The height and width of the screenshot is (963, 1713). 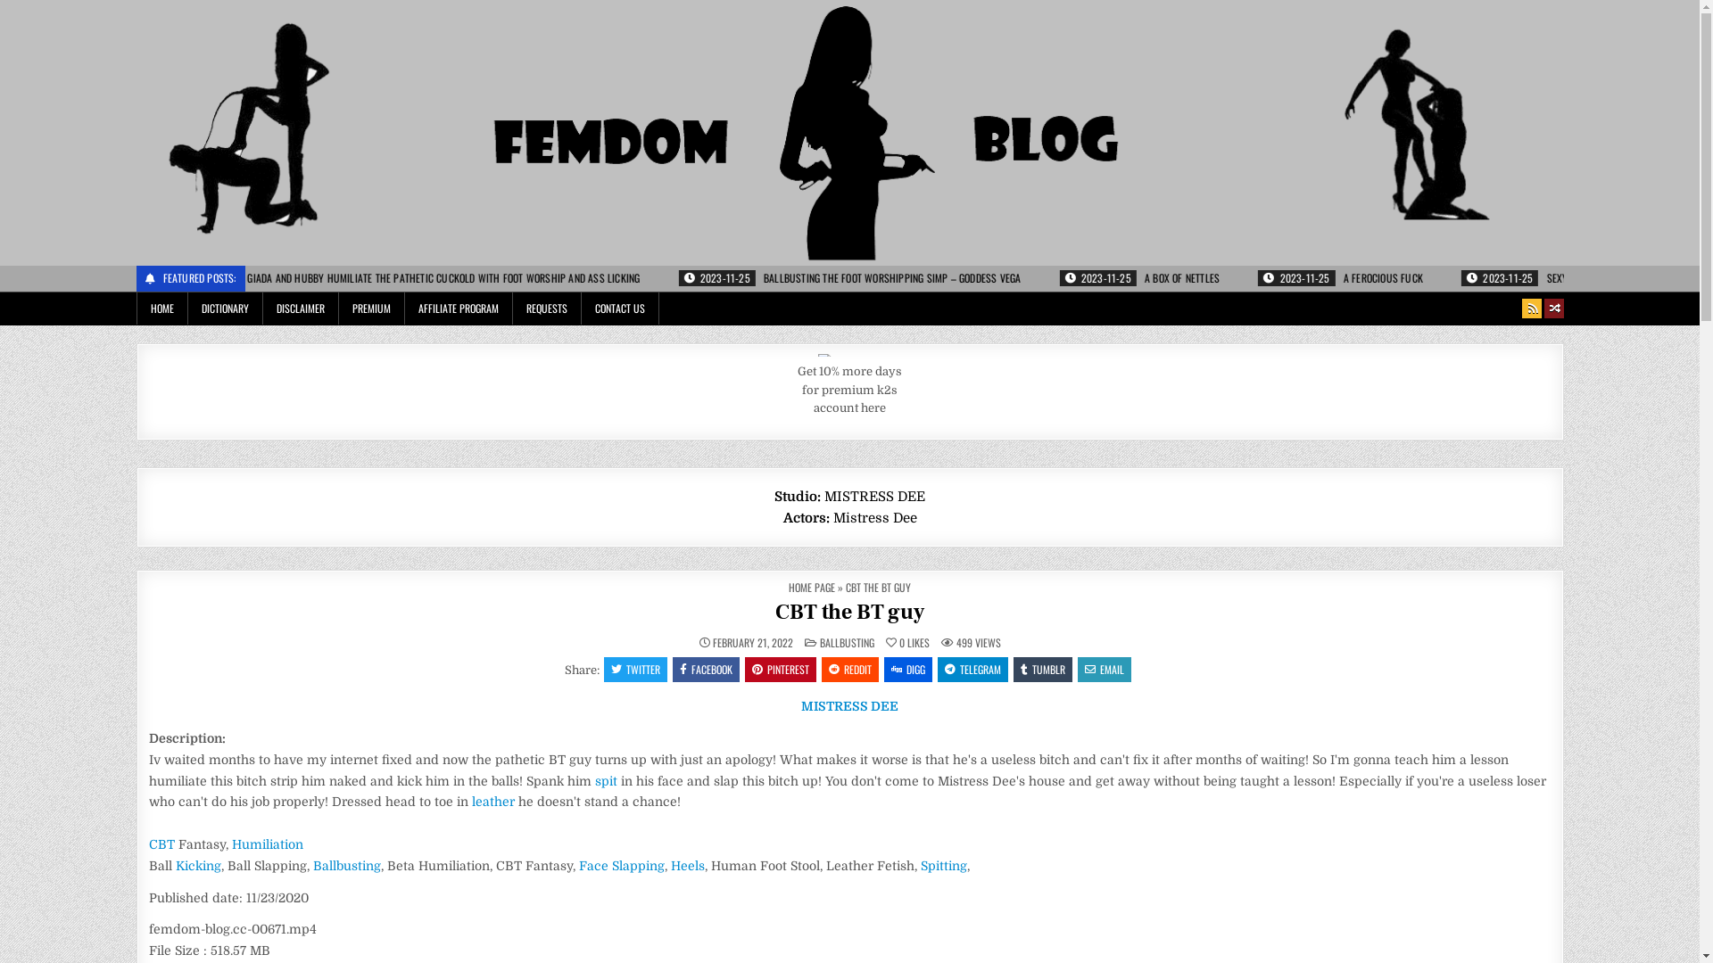 I want to click on EMAIL, so click(x=1105, y=670).